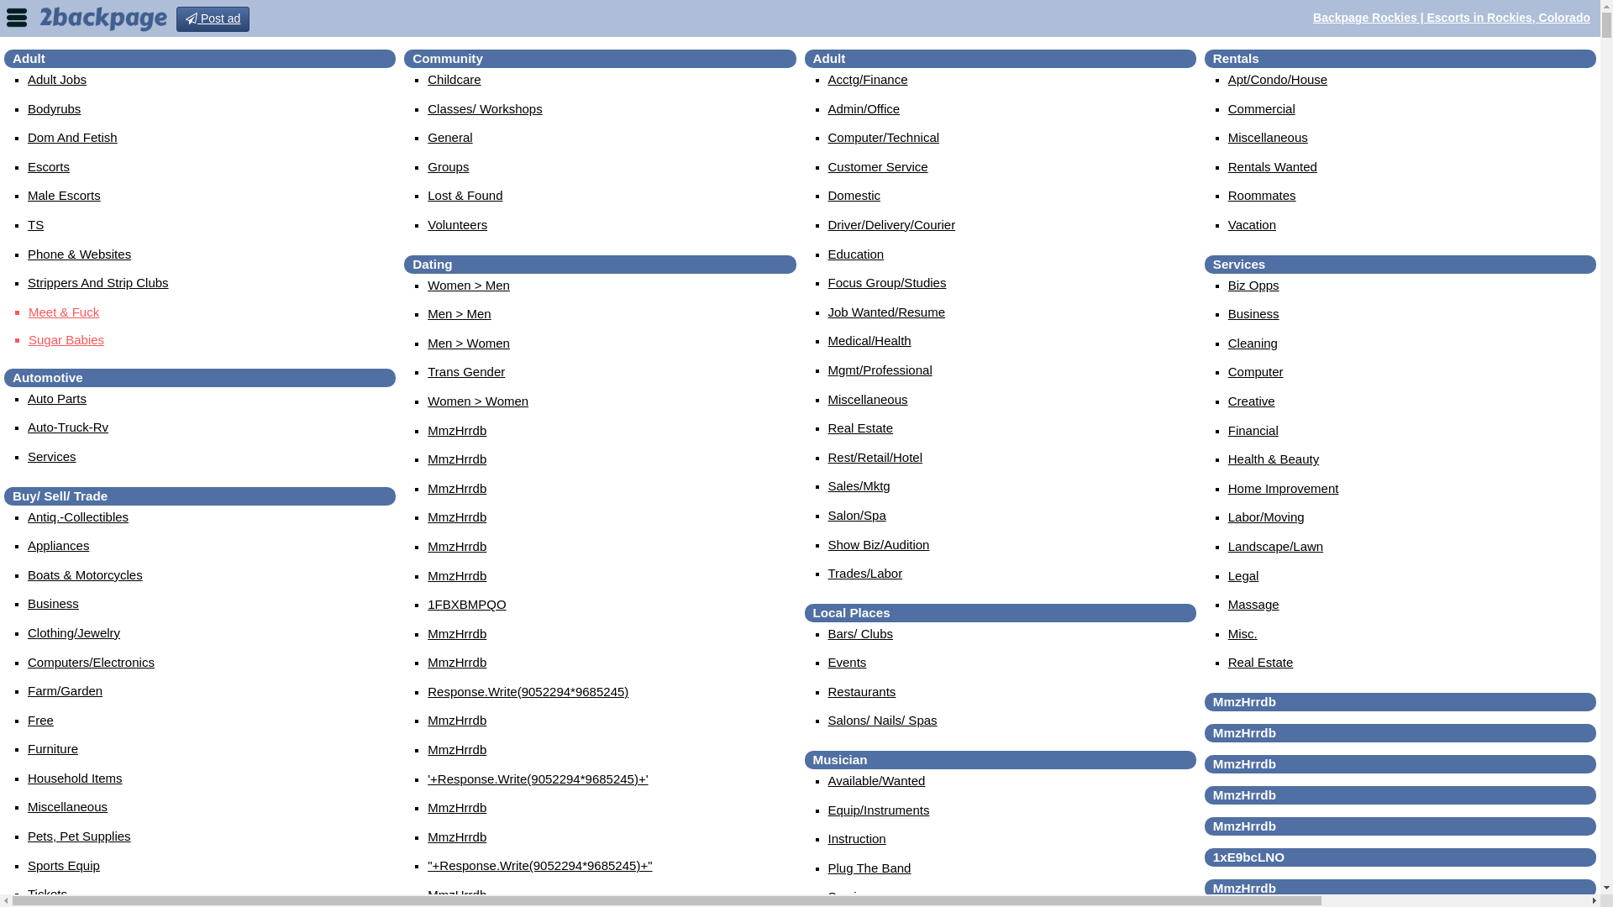 This screenshot has height=907, width=1613. What do you see at coordinates (465, 195) in the screenshot?
I see `Lost & Found` at bounding box center [465, 195].